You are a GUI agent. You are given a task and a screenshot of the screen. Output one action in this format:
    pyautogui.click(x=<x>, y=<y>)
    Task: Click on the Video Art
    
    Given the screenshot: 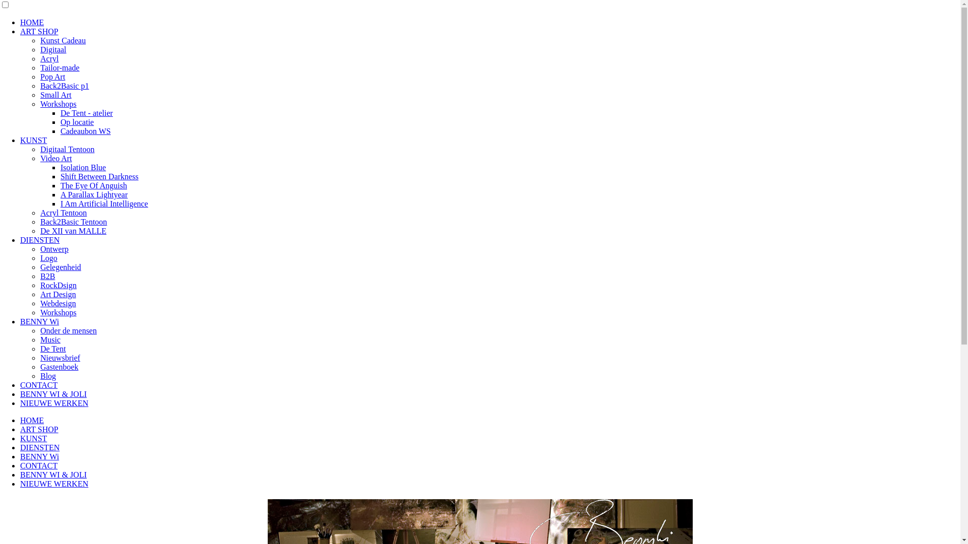 What is the action you would take?
    pyautogui.click(x=56, y=158)
    